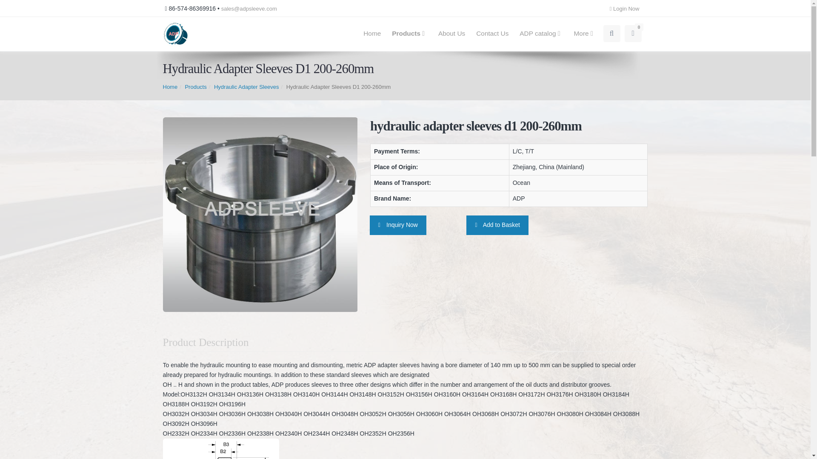  What do you see at coordinates (492, 34) in the screenshot?
I see `ADP catalog` at bounding box center [492, 34].